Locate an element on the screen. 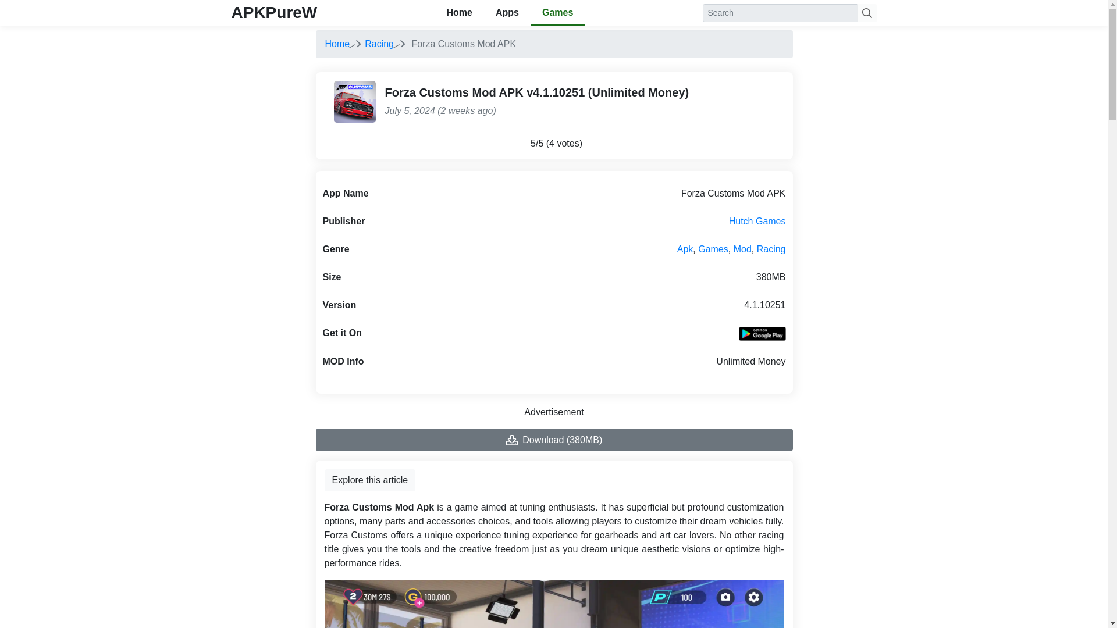  Apk is located at coordinates (685, 249).